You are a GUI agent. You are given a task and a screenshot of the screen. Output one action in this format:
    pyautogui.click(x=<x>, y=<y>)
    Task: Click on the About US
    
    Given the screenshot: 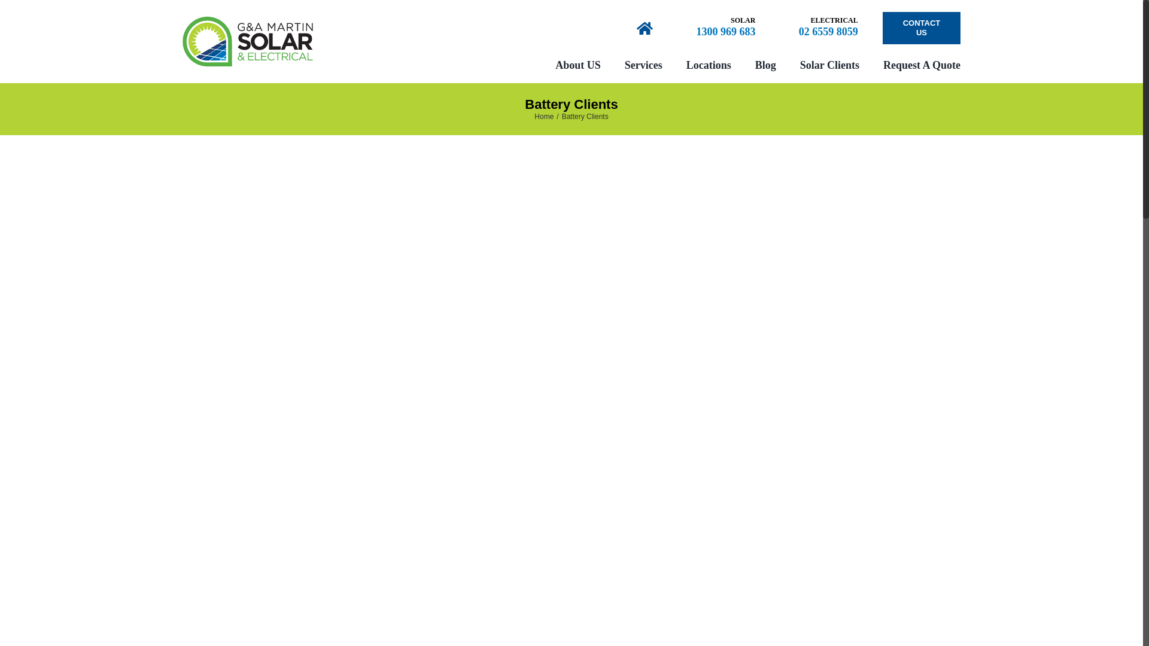 What is the action you would take?
    pyautogui.click(x=578, y=66)
    